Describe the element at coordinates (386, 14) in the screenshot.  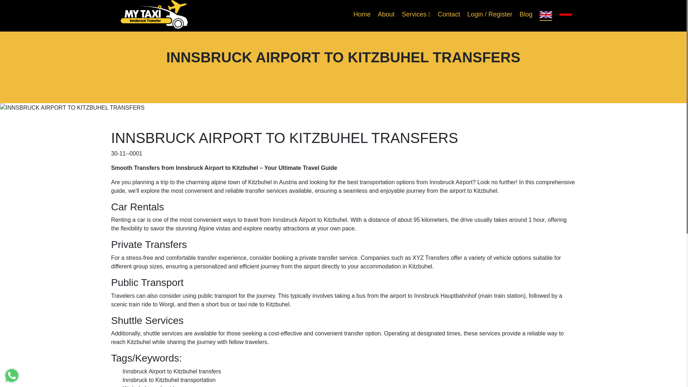
I see `About` at that location.